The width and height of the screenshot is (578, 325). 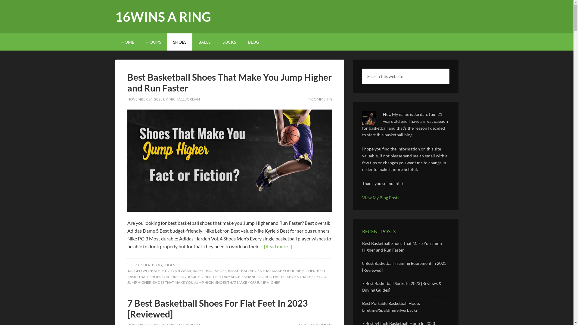 What do you see at coordinates (404, 267) in the screenshot?
I see `8 Best Basketball Training Equipment In 2023 [Reviewed]` at bounding box center [404, 267].